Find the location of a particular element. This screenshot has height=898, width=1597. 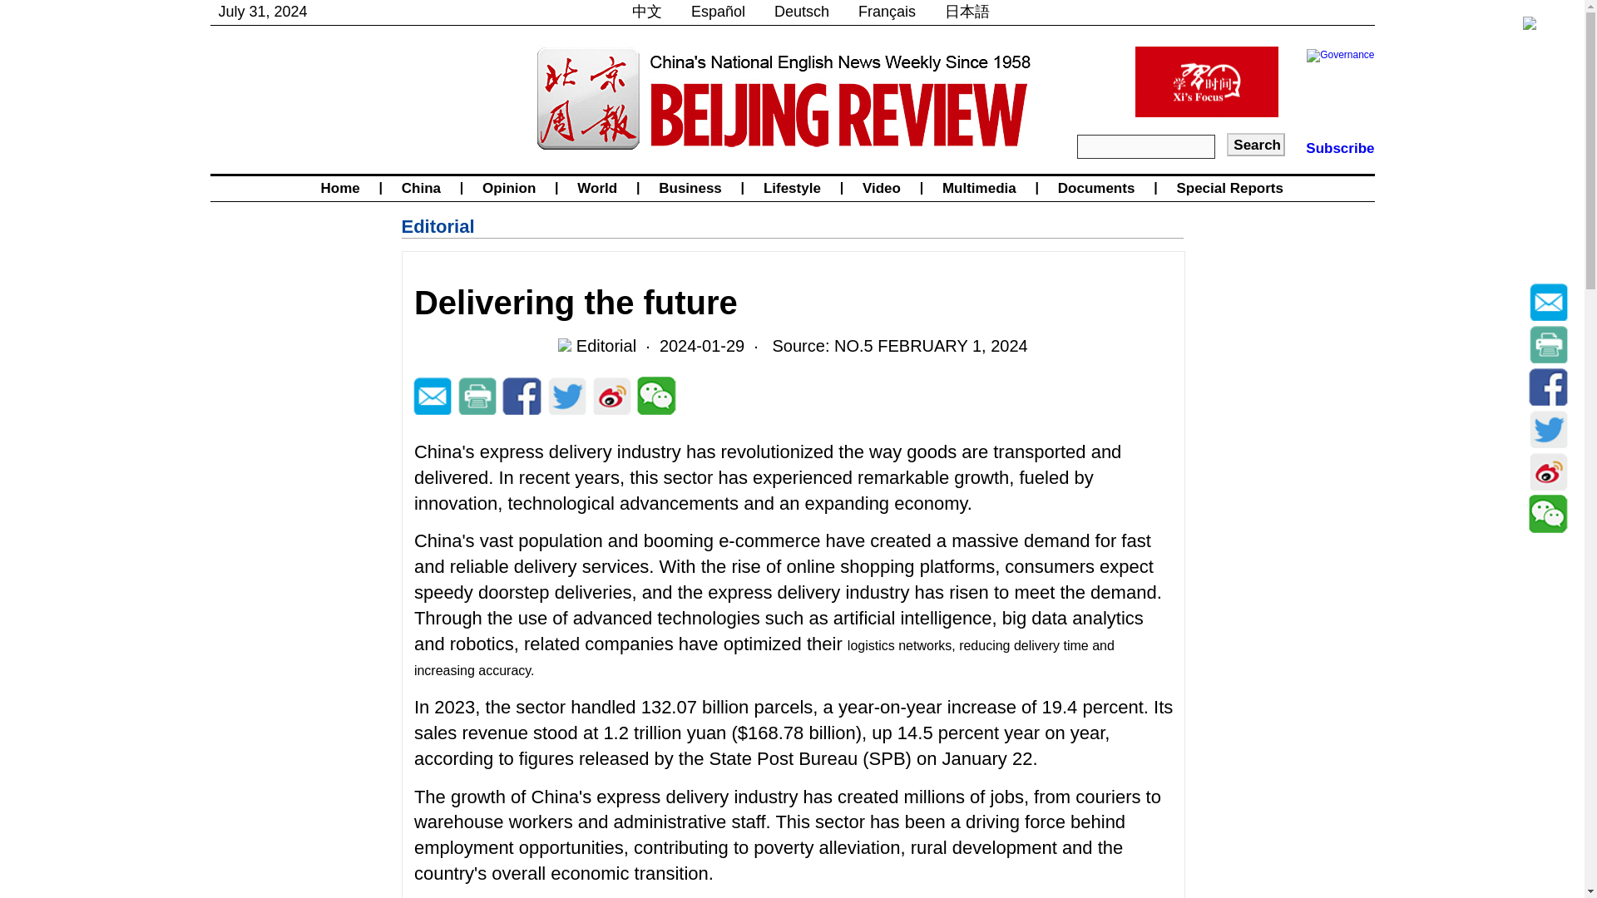

World is located at coordinates (597, 188).